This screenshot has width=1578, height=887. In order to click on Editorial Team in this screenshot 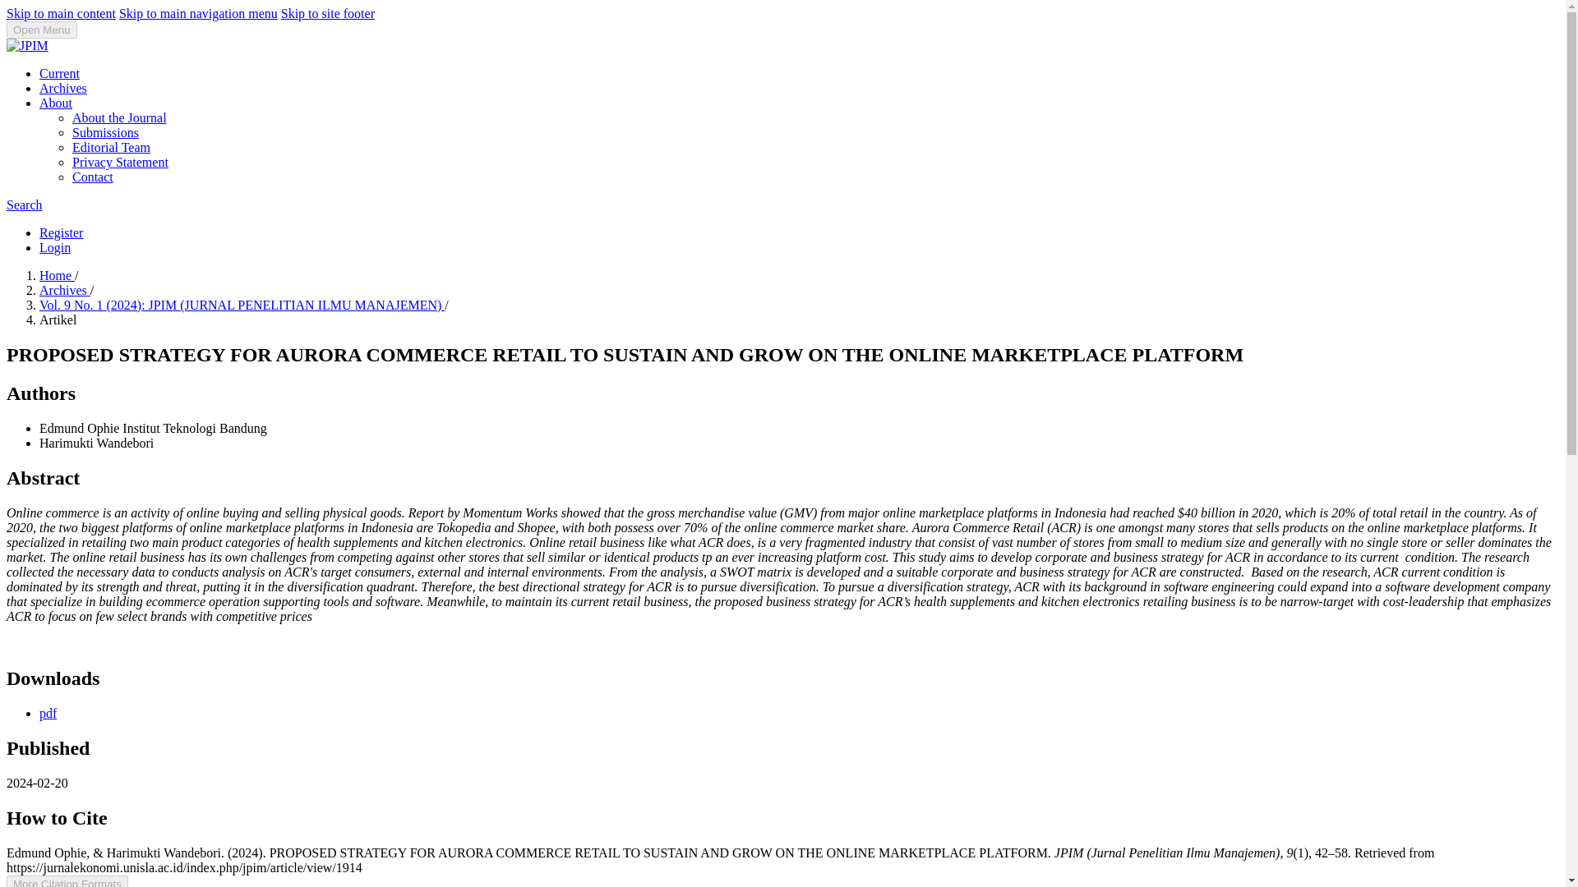, I will do `click(111, 146)`.